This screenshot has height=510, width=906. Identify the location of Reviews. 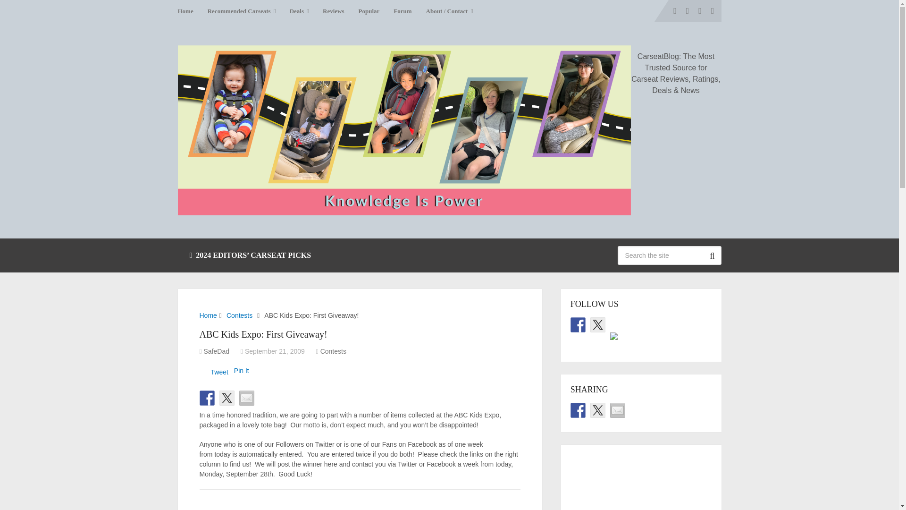
(333, 11).